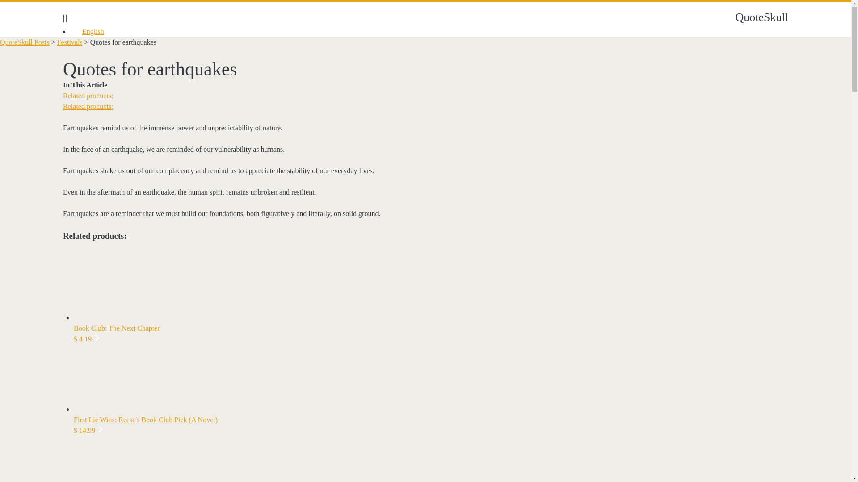  I want to click on Related products:, so click(88, 106).